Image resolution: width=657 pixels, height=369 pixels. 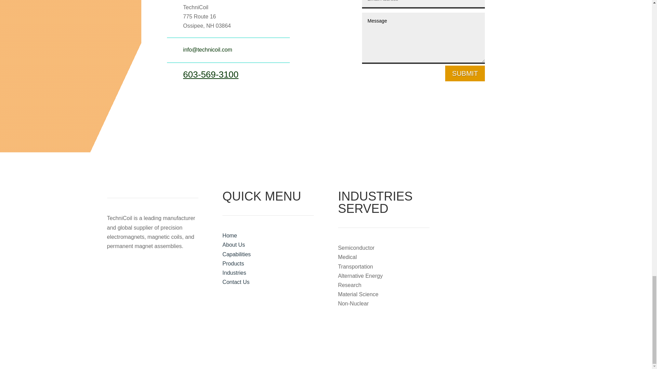 I want to click on Products, so click(x=233, y=263).